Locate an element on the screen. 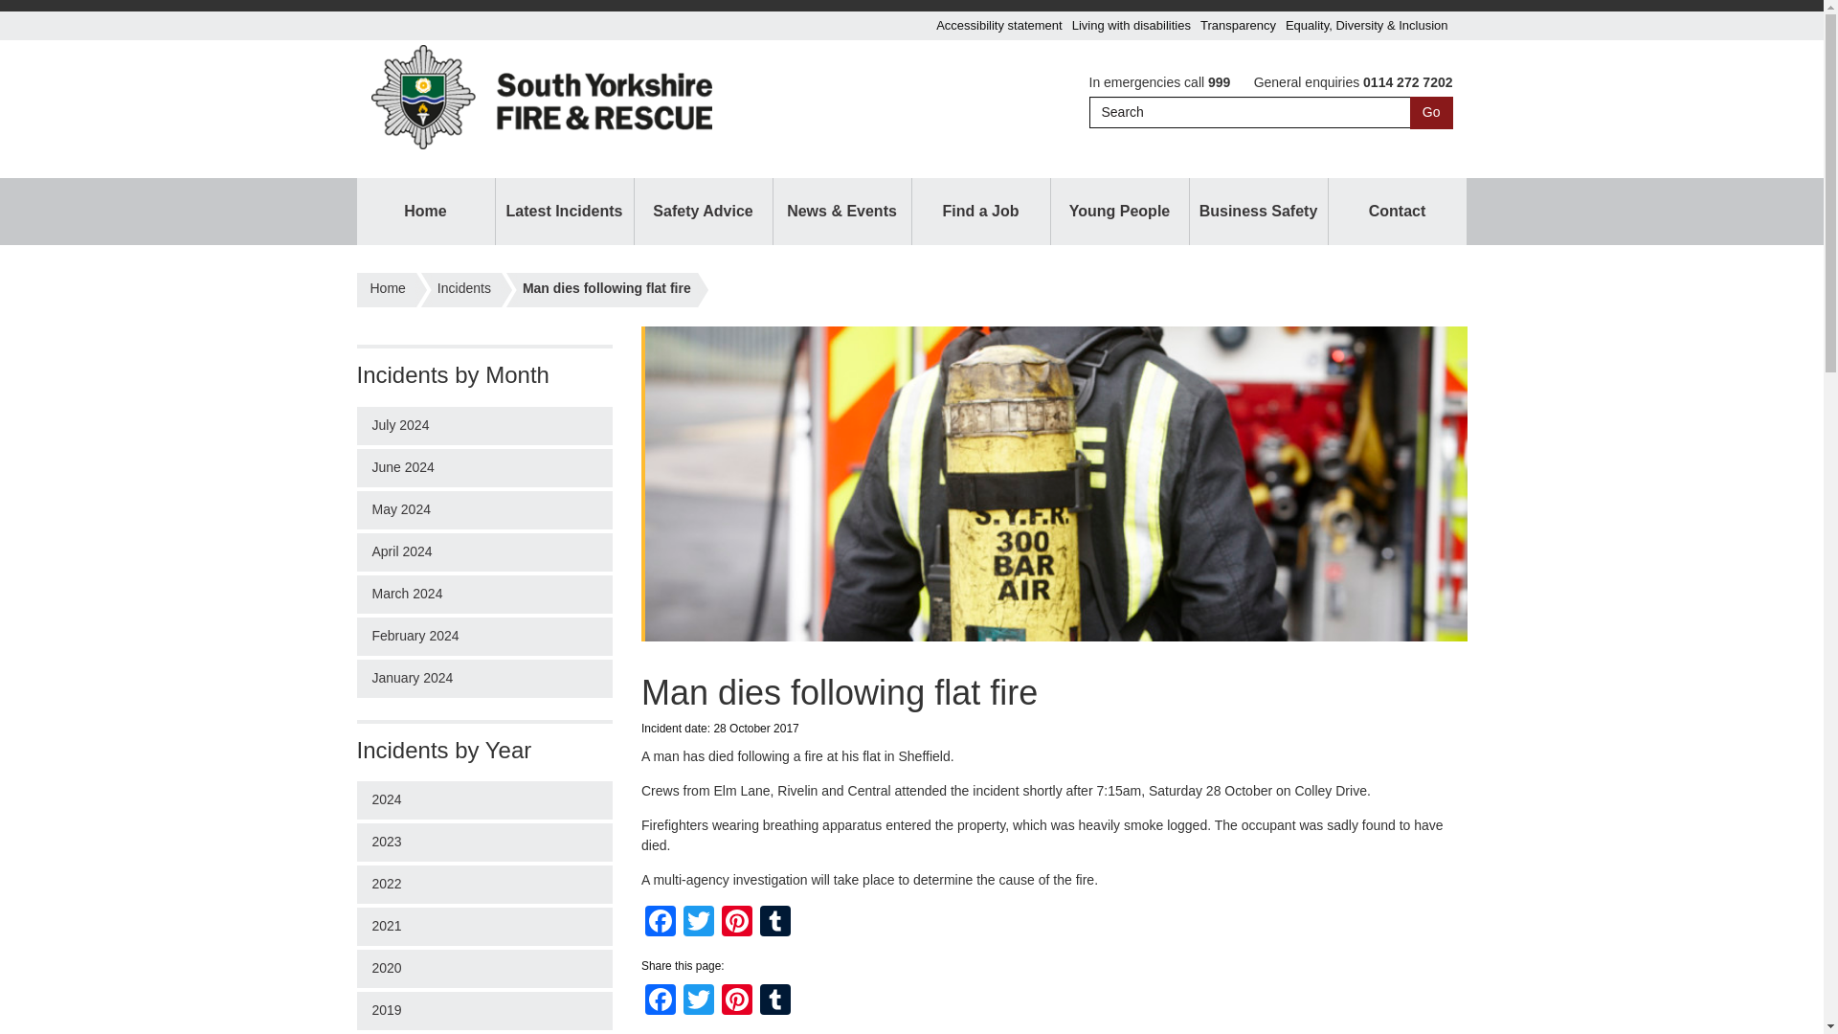 Image resolution: width=1838 pixels, height=1034 pixels. Latest Incidents is located at coordinates (565, 211).